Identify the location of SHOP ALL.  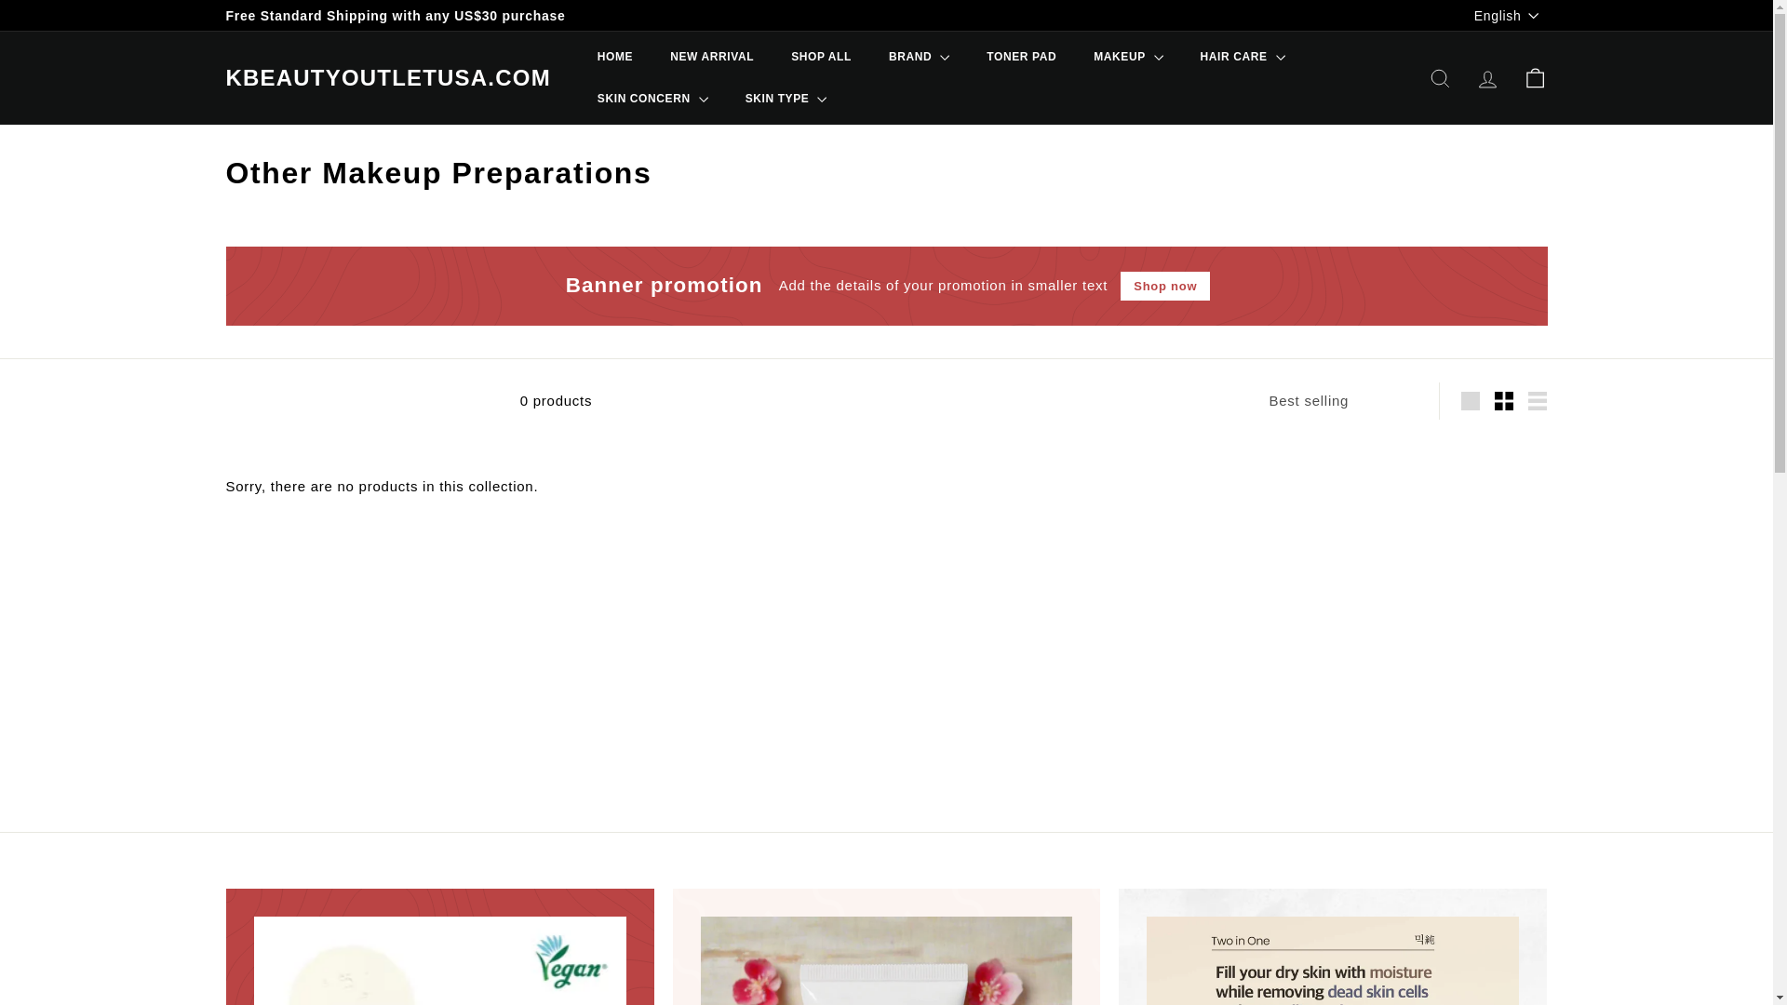
(821, 57).